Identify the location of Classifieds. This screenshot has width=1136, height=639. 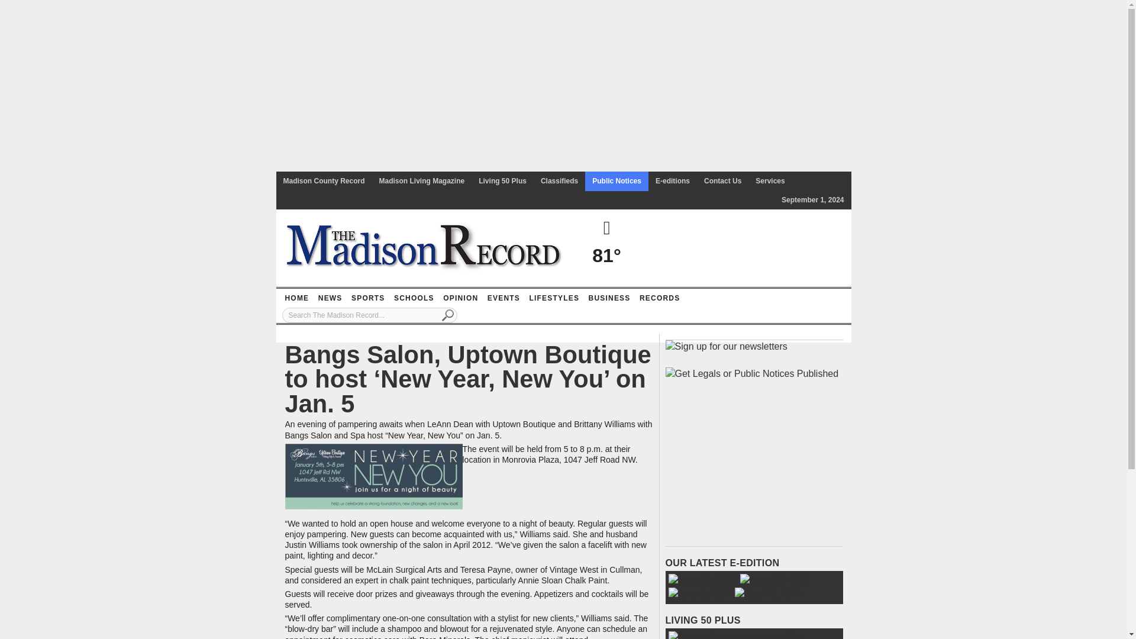
(559, 181).